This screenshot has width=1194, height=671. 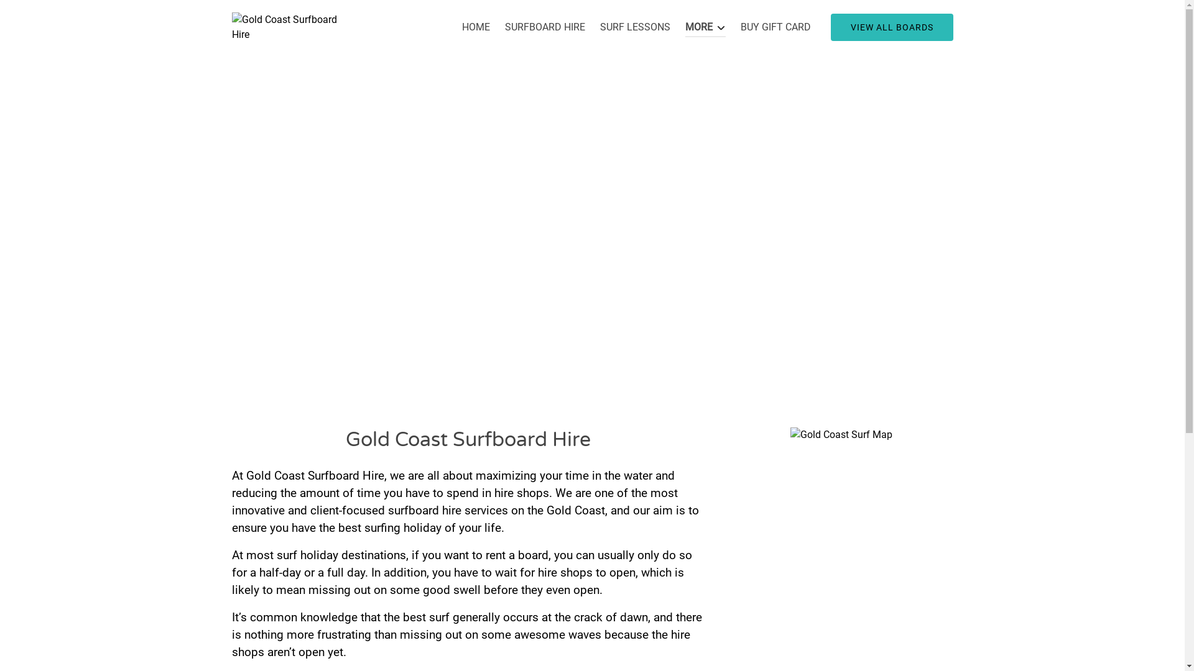 What do you see at coordinates (476, 27) in the screenshot?
I see `HOME` at bounding box center [476, 27].